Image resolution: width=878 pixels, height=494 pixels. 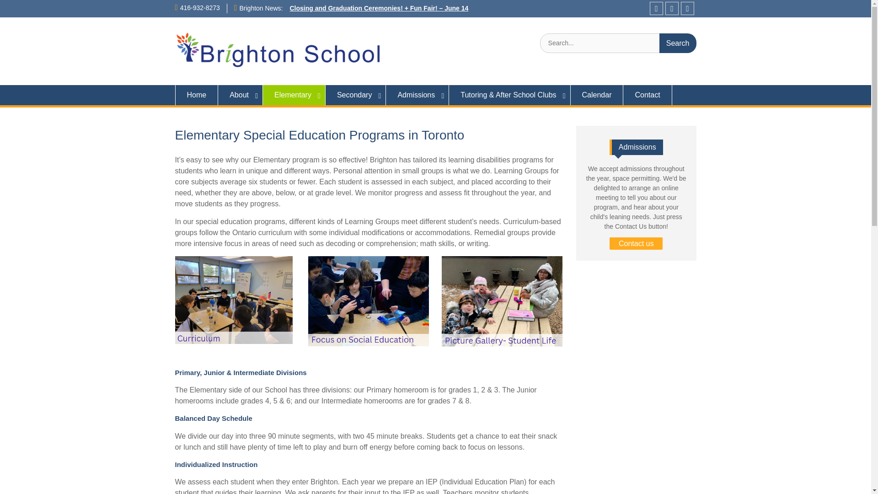 I want to click on Home, so click(x=196, y=95).